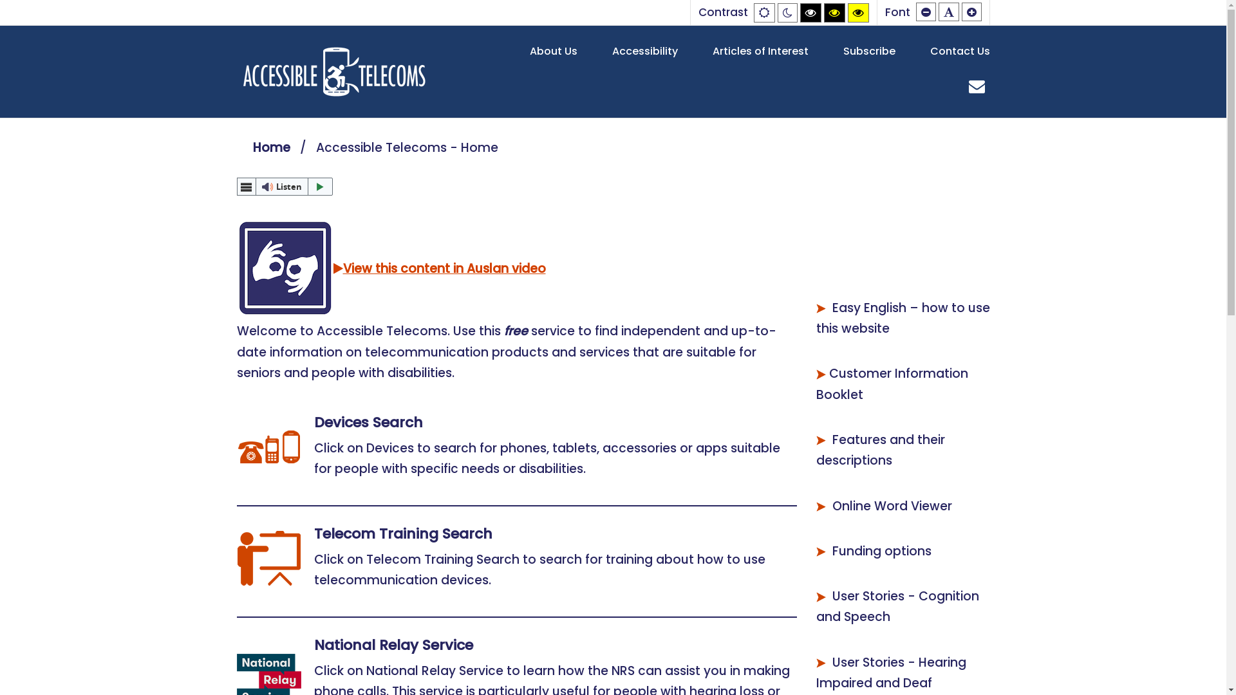 The image size is (1236, 695). I want to click on Default mode, so click(763, 13).